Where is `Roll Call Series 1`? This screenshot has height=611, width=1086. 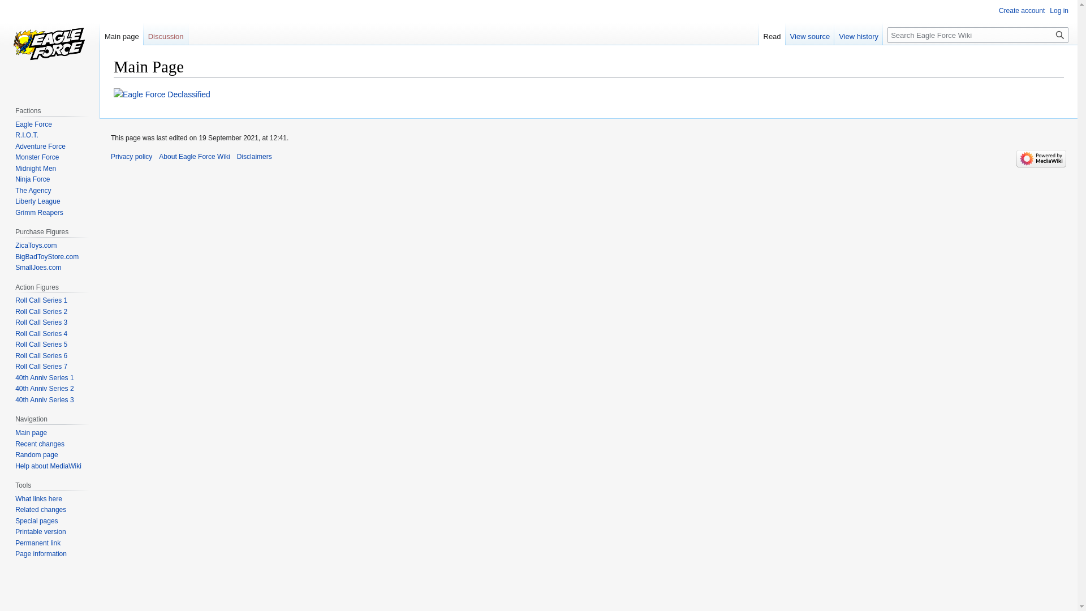 Roll Call Series 1 is located at coordinates (41, 300).